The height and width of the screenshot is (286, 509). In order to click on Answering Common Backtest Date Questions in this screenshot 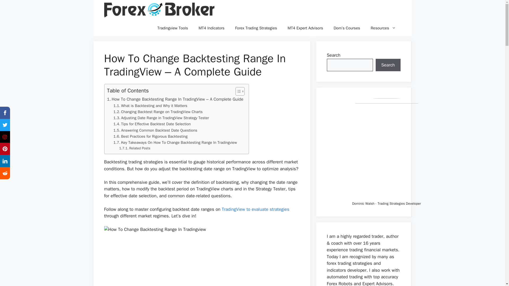, I will do `click(155, 130)`.